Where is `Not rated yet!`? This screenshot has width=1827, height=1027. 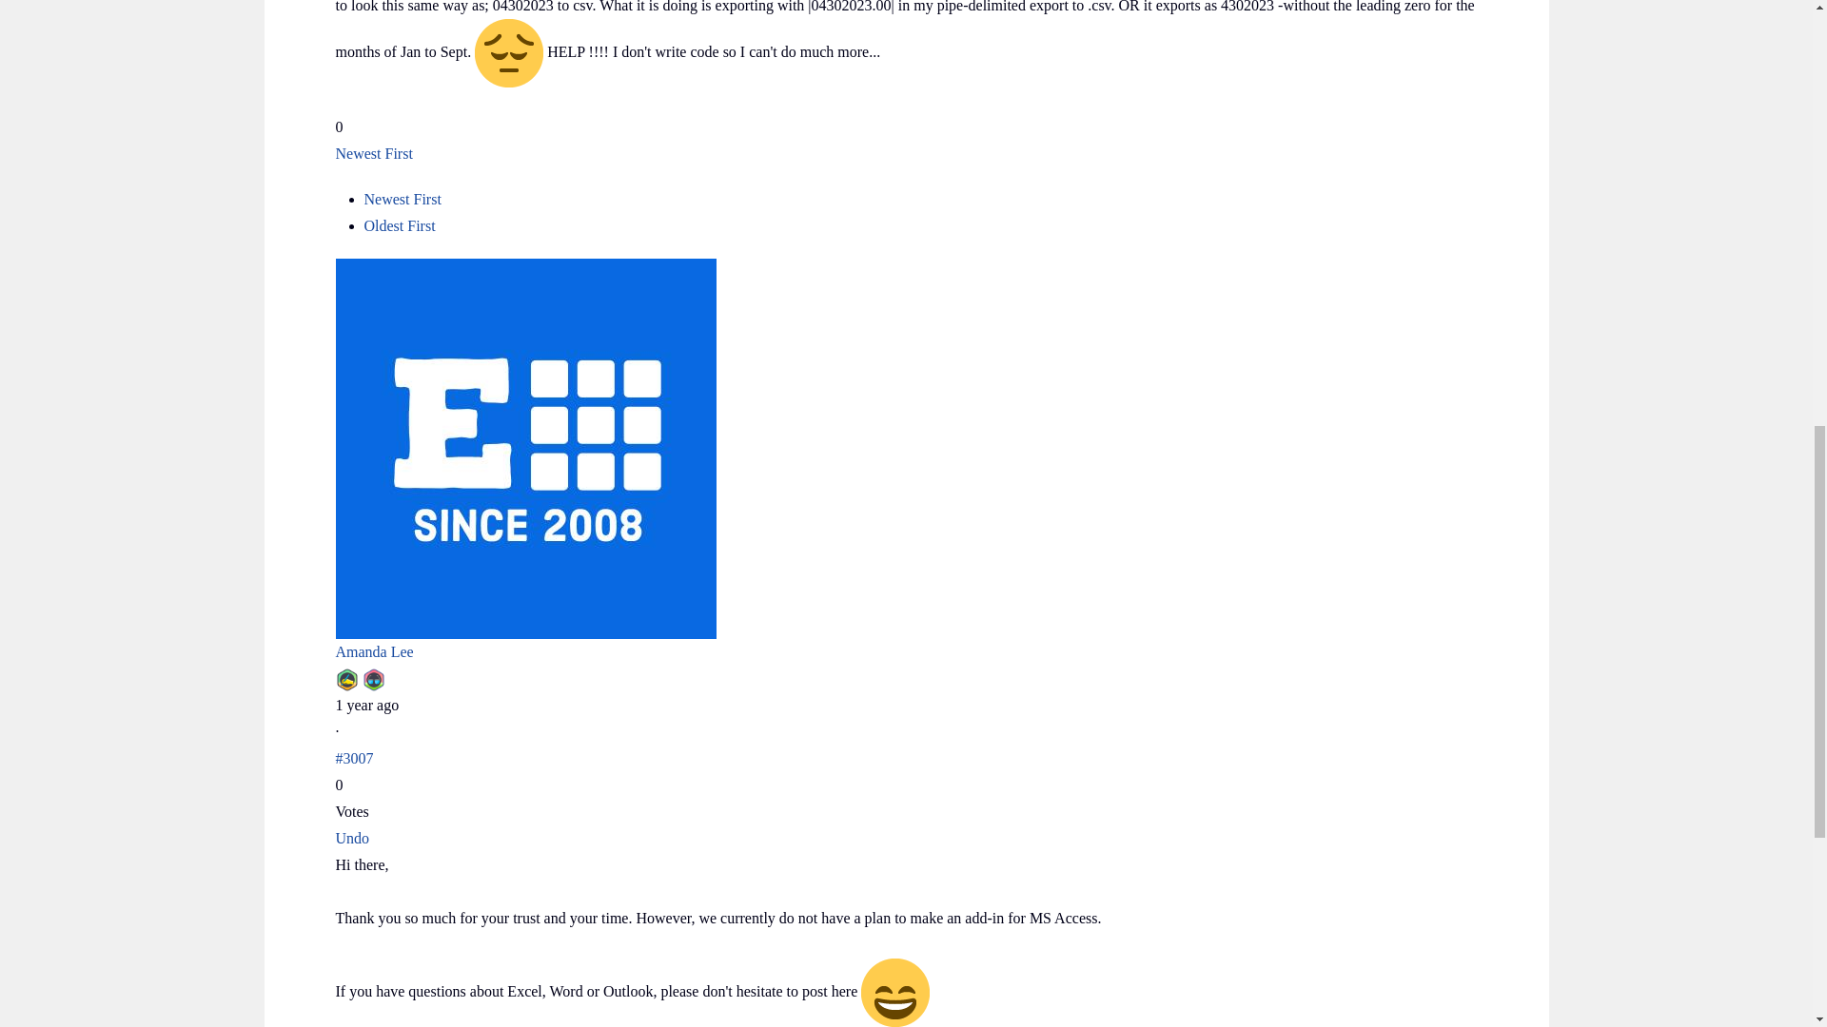 Not rated yet! is located at coordinates (905, 100).